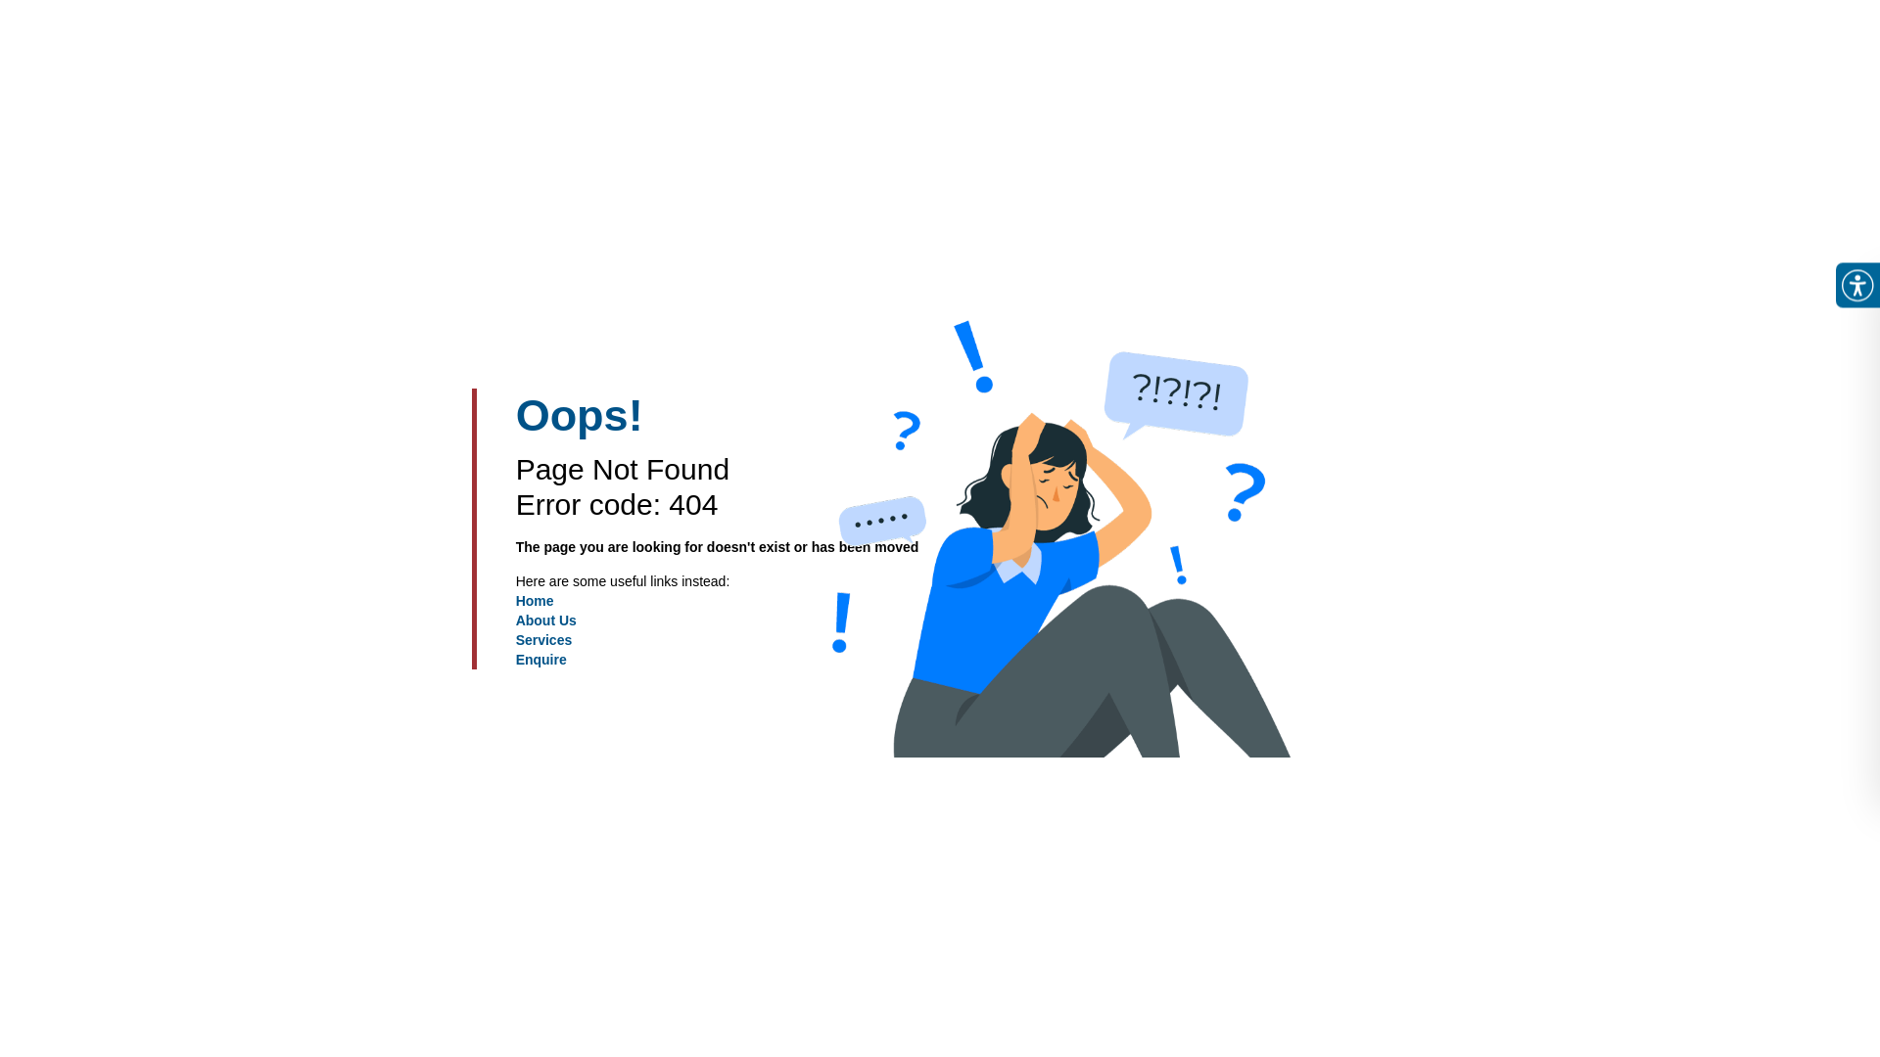  What do you see at coordinates (546, 620) in the screenshot?
I see `About Us` at bounding box center [546, 620].